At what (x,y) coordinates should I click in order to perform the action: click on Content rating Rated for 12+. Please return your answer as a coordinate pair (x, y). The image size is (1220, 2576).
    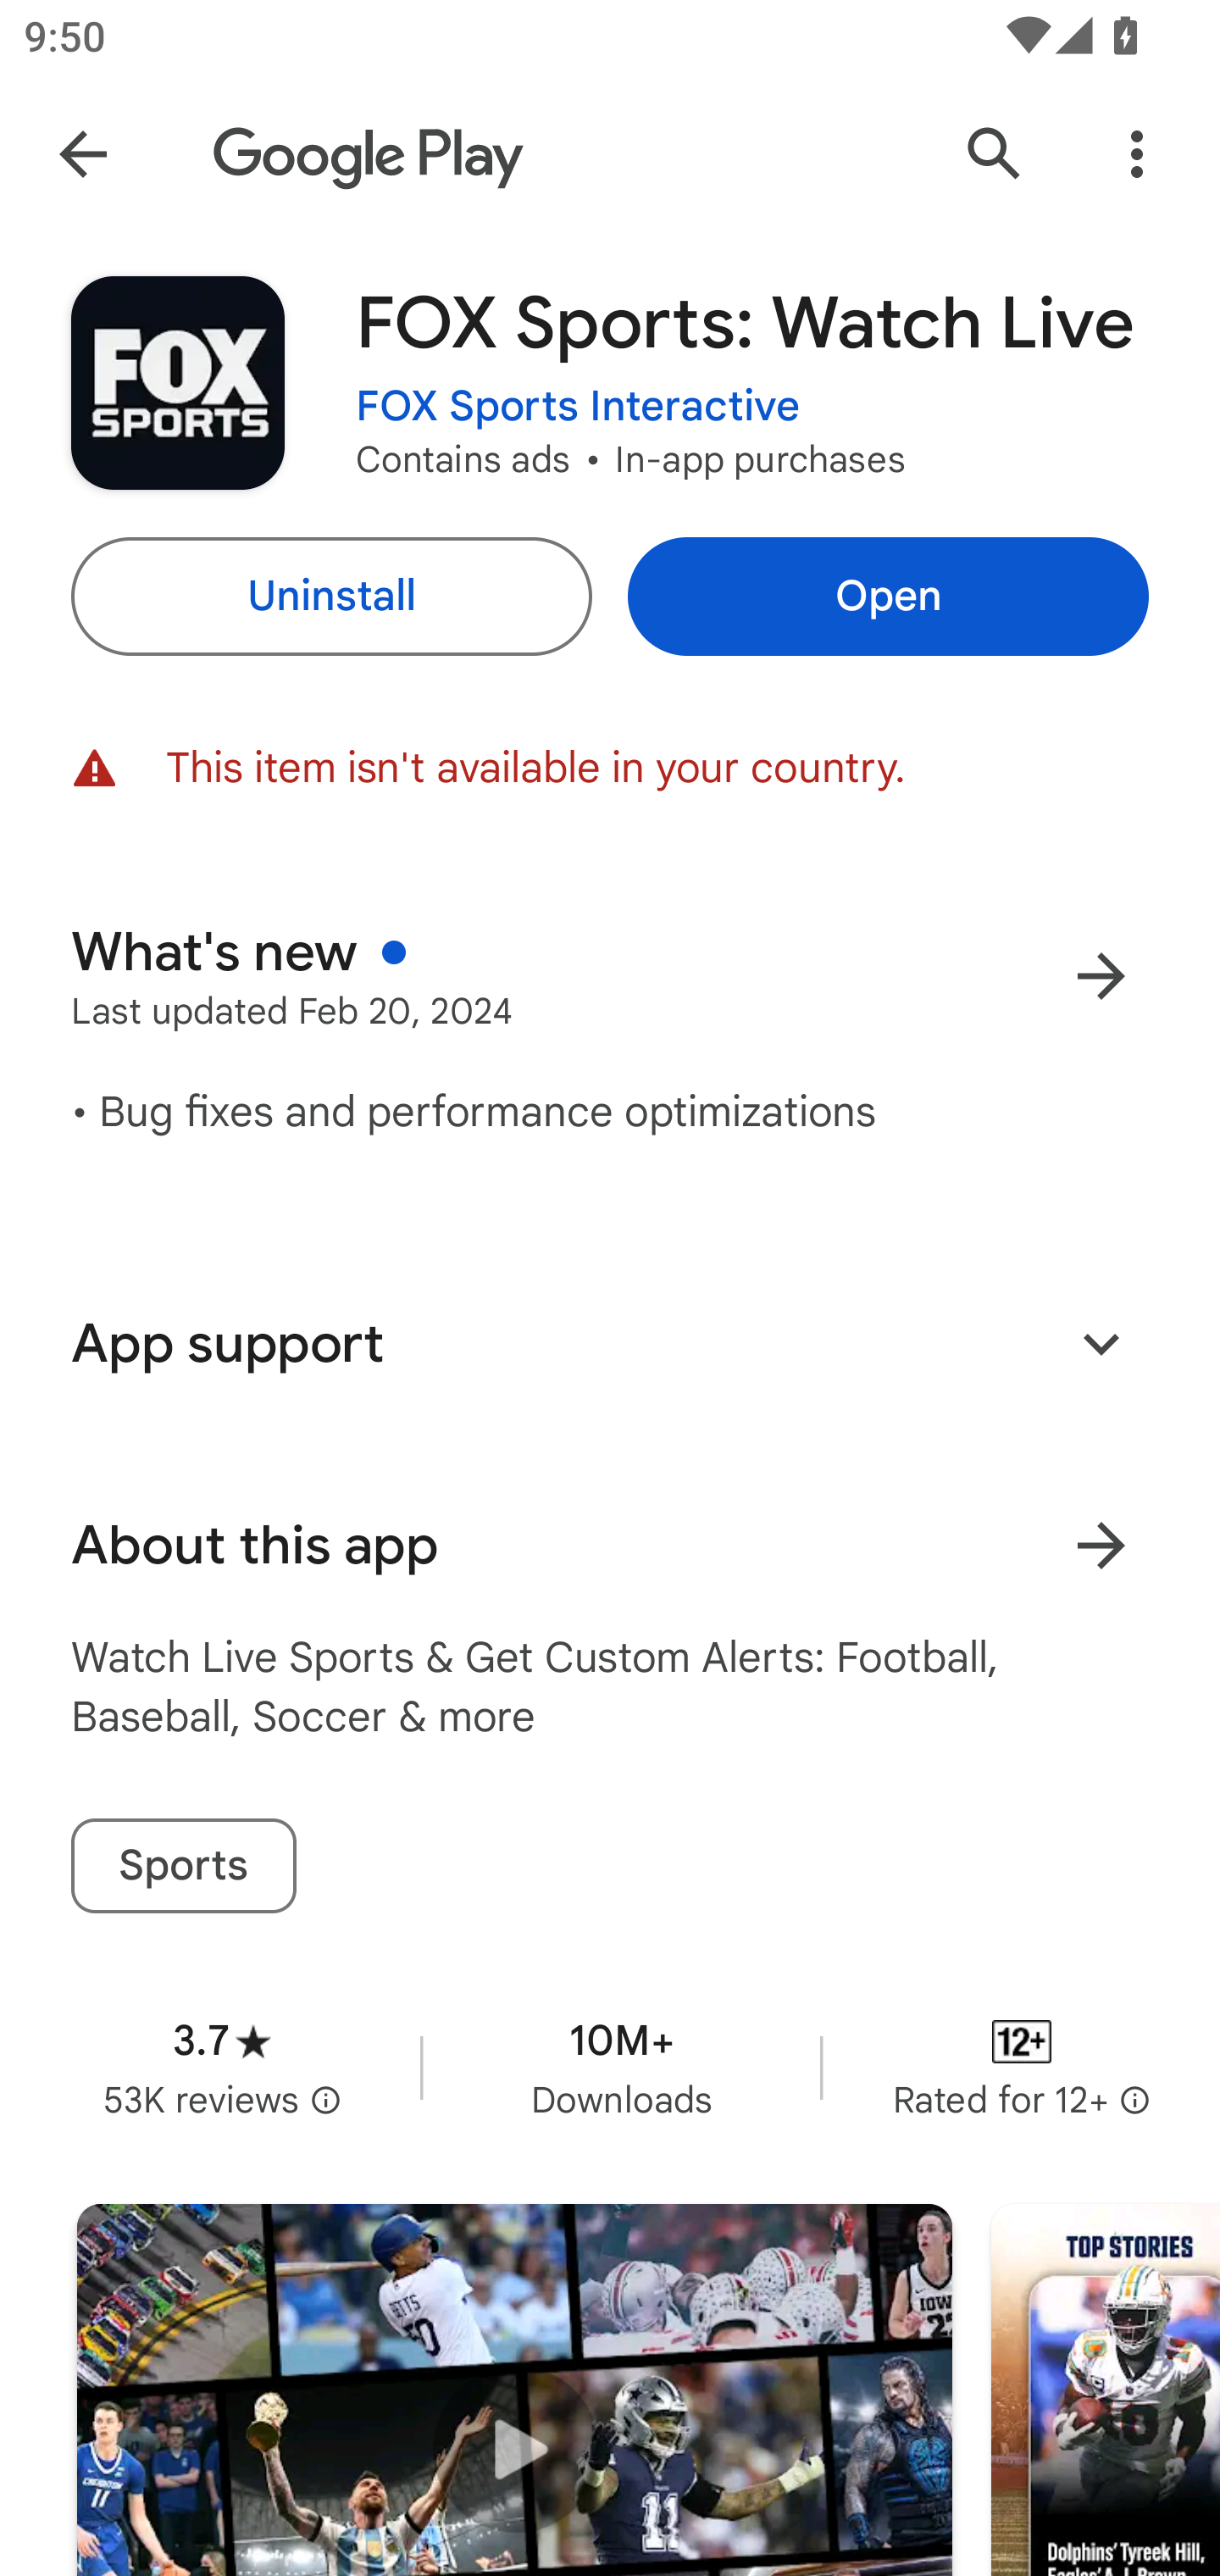
    Looking at the image, I should click on (1022, 2067).